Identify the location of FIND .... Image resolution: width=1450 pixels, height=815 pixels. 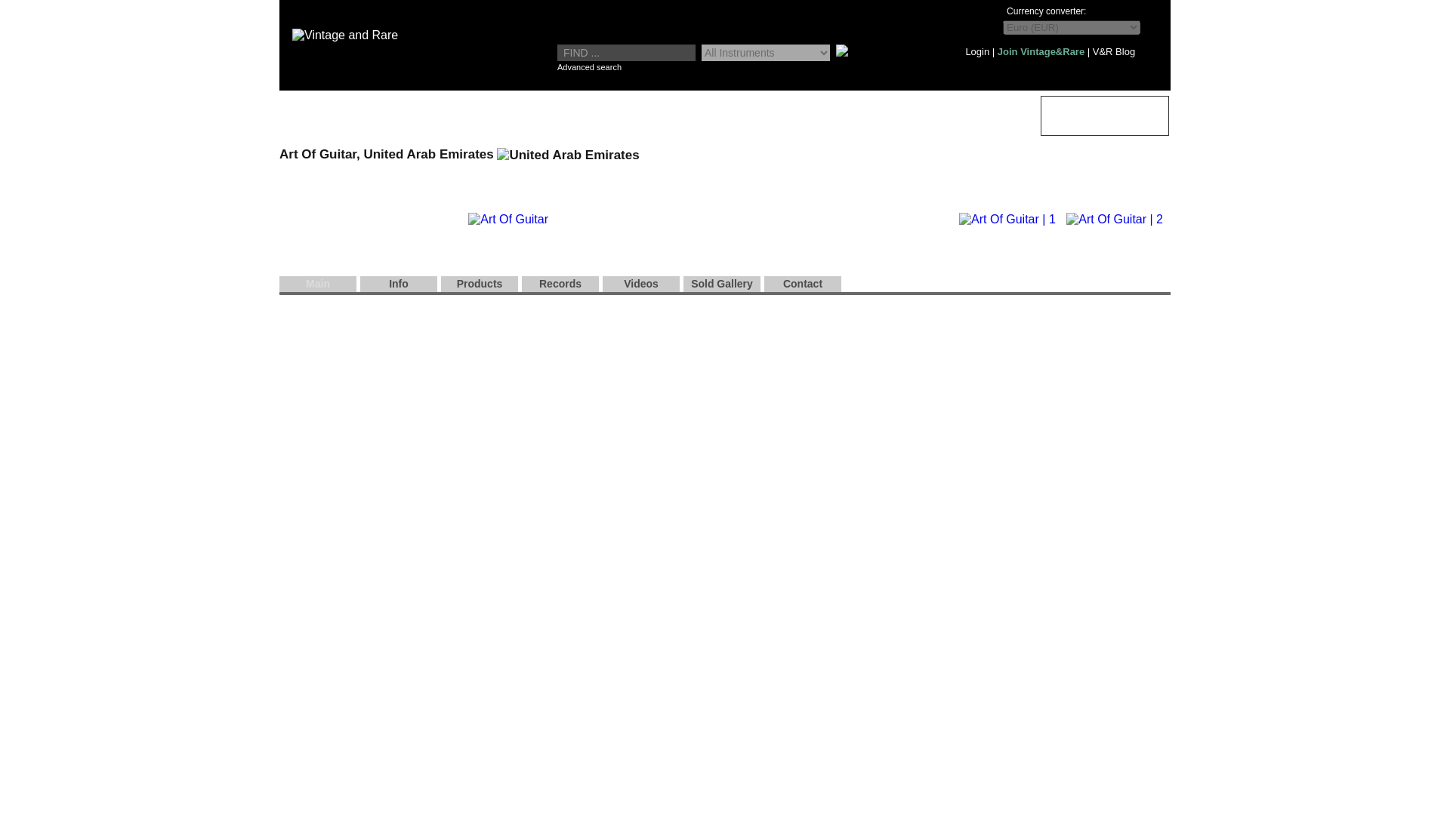
(626, 53).